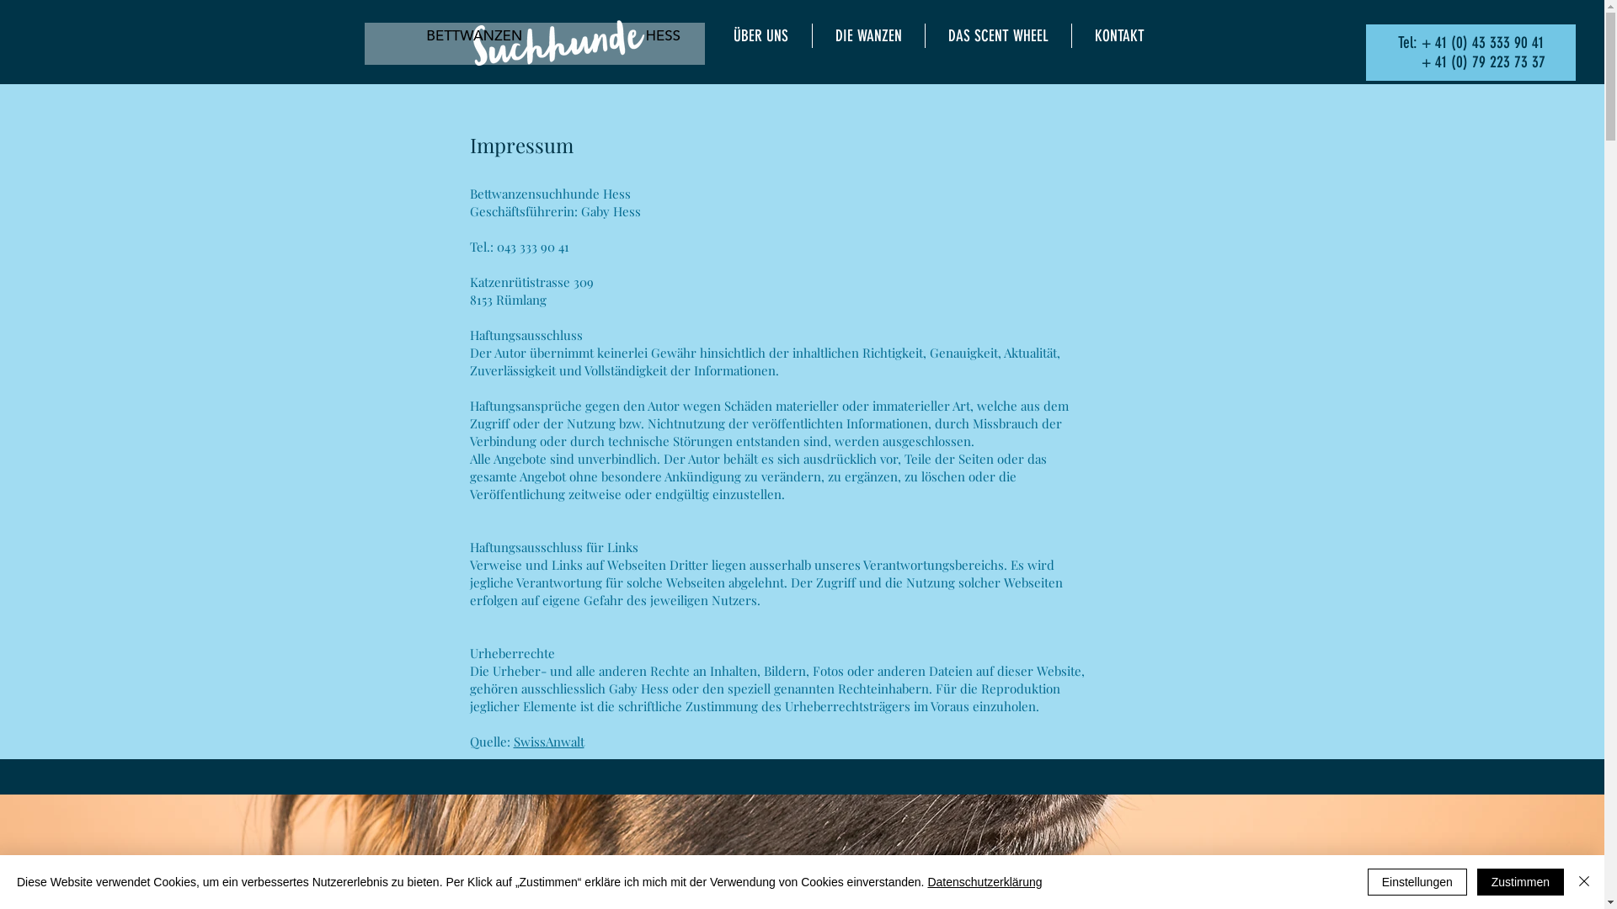 The width and height of the screenshot is (1617, 909). What do you see at coordinates (549, 742) in the screenshot?
I see `SwissAnwalt` at bounding box center [549, 742].